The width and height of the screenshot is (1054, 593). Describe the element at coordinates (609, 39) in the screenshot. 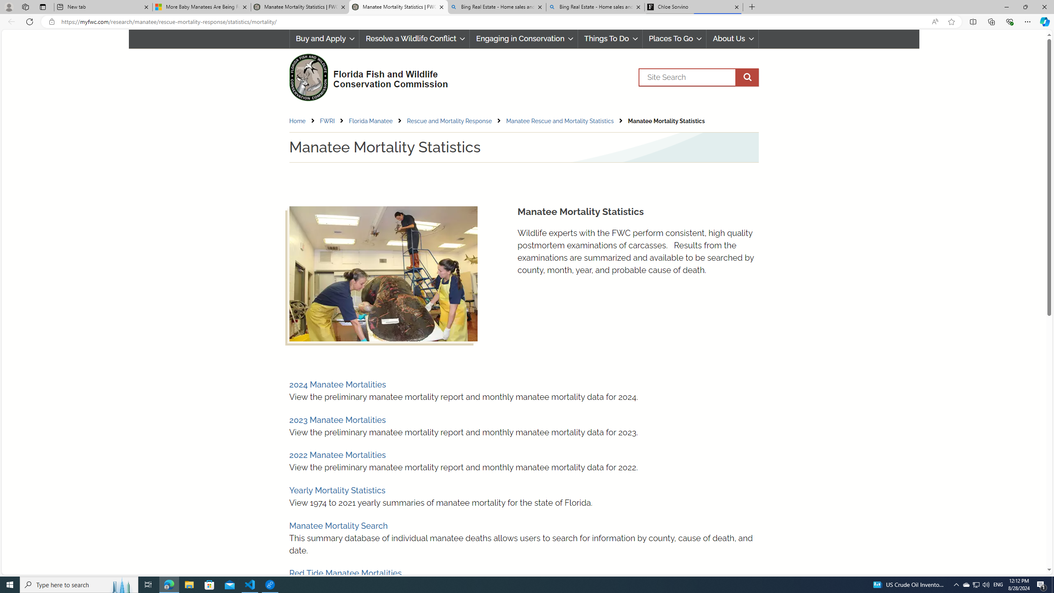

I see `Things To Do` at that location.